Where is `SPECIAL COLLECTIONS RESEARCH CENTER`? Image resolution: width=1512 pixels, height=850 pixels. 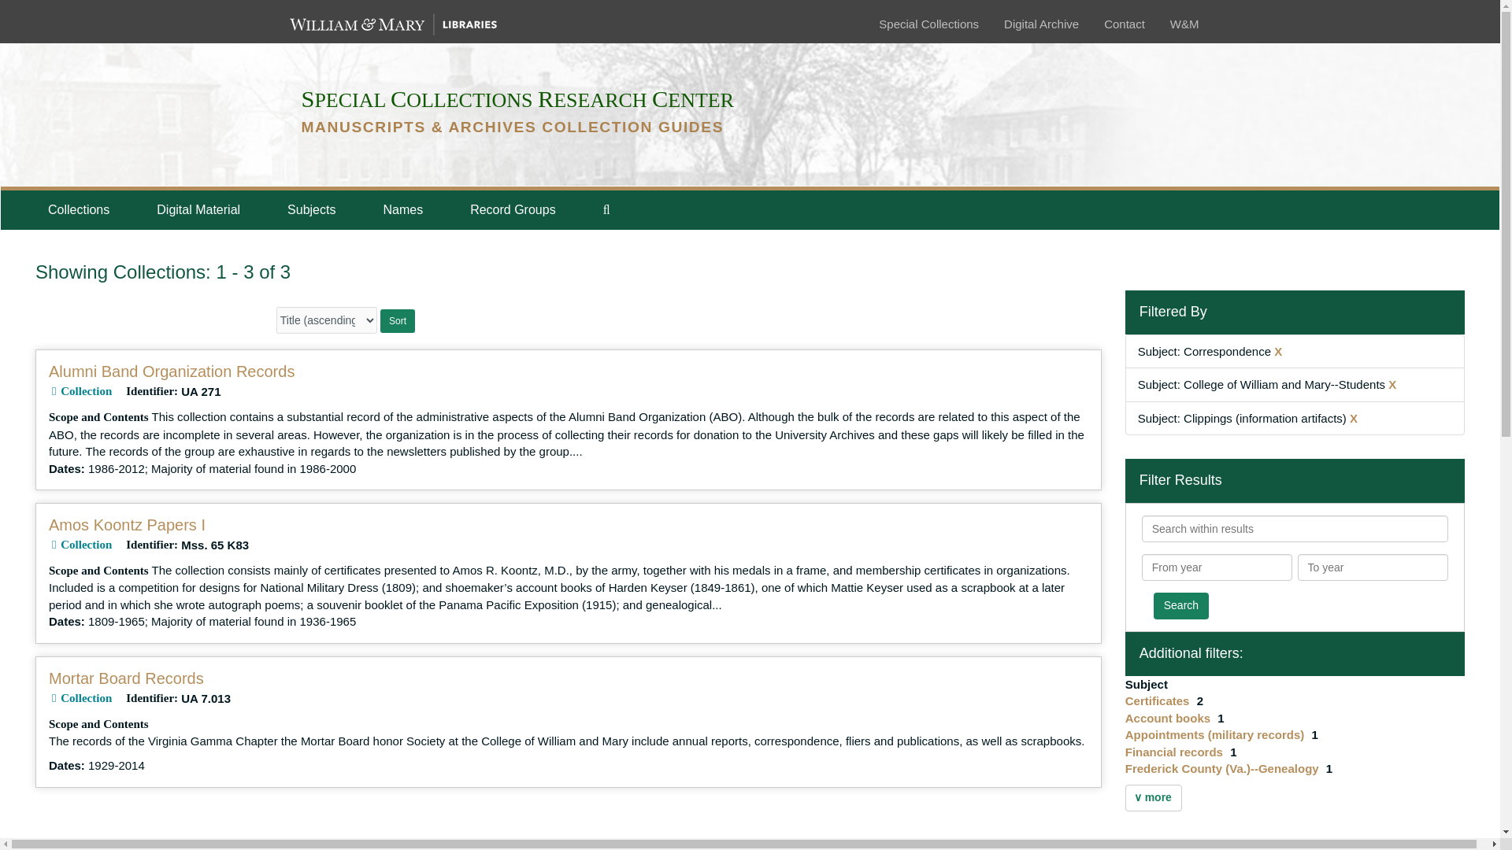 SPECIAL COLLECTIONS RESEARCH CENTER is located at coordinates (517, 100).